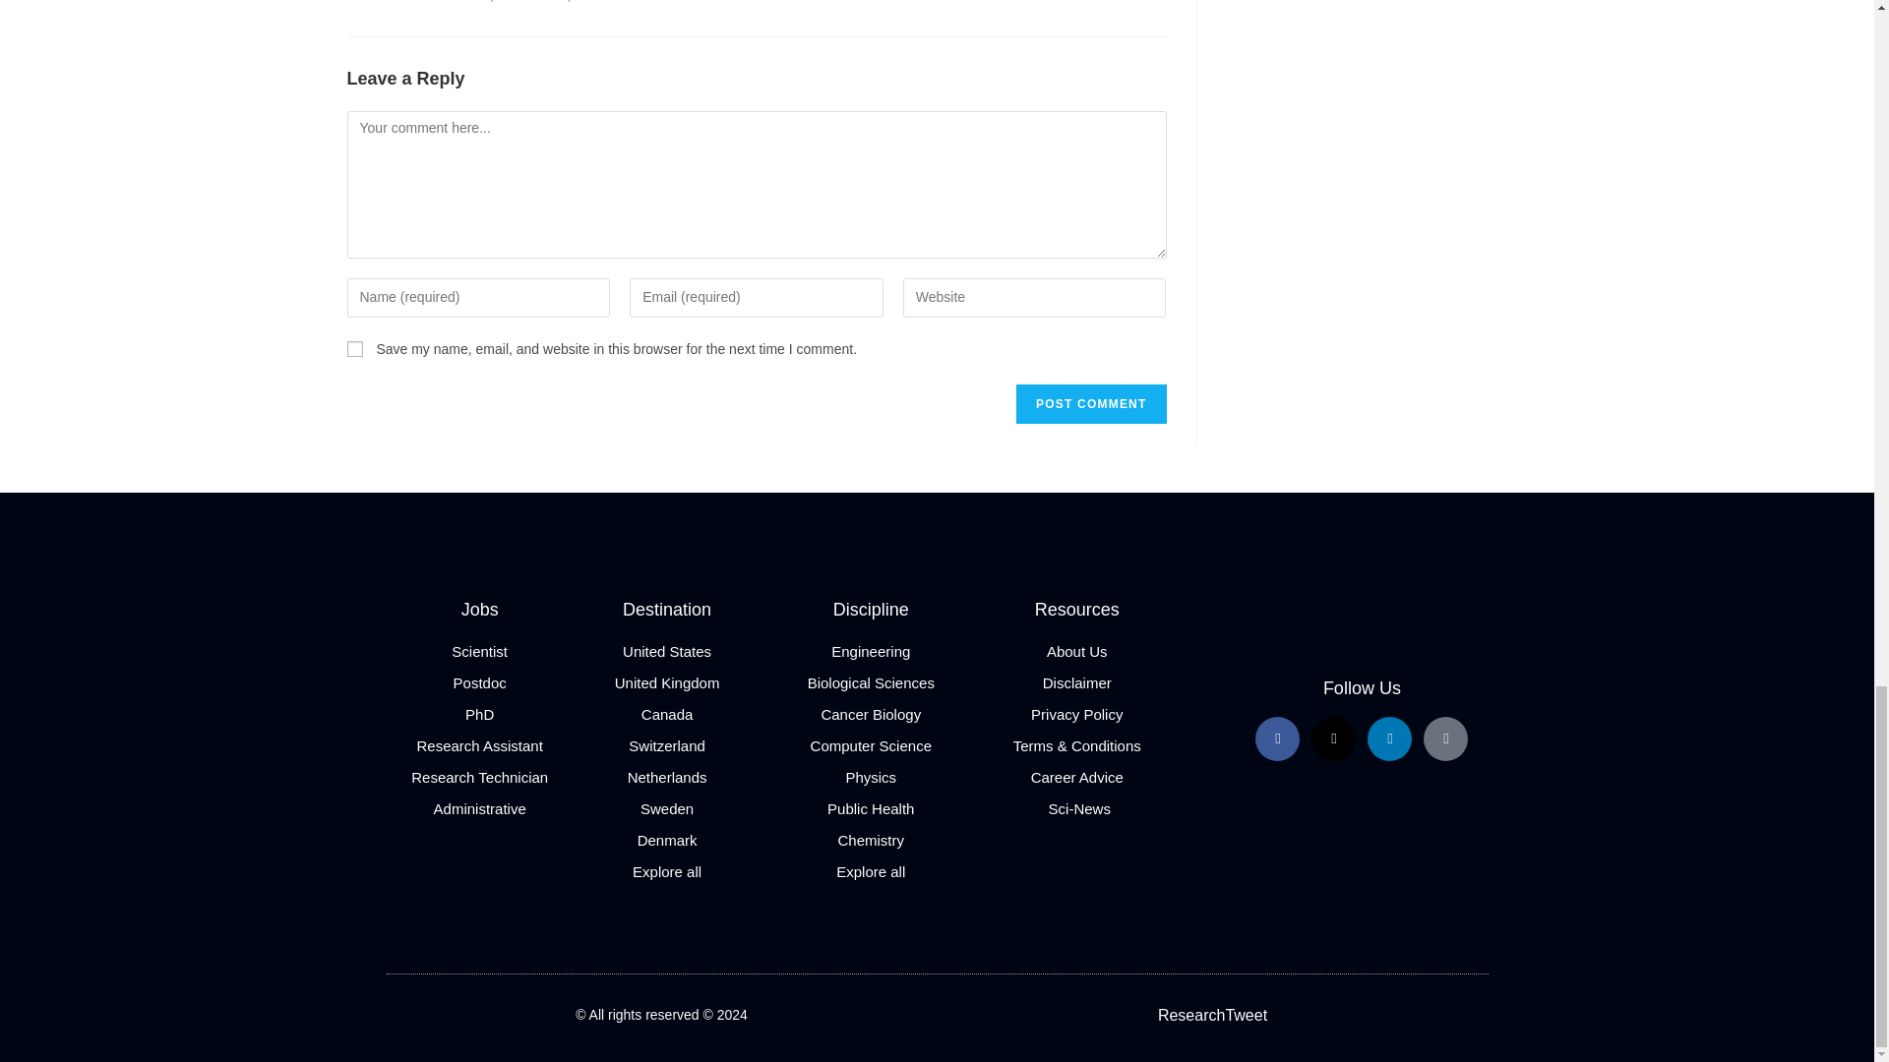  Describe the element at coordinates (531, 1) in the screenshot. I see `FUNDED PHD` at that location.